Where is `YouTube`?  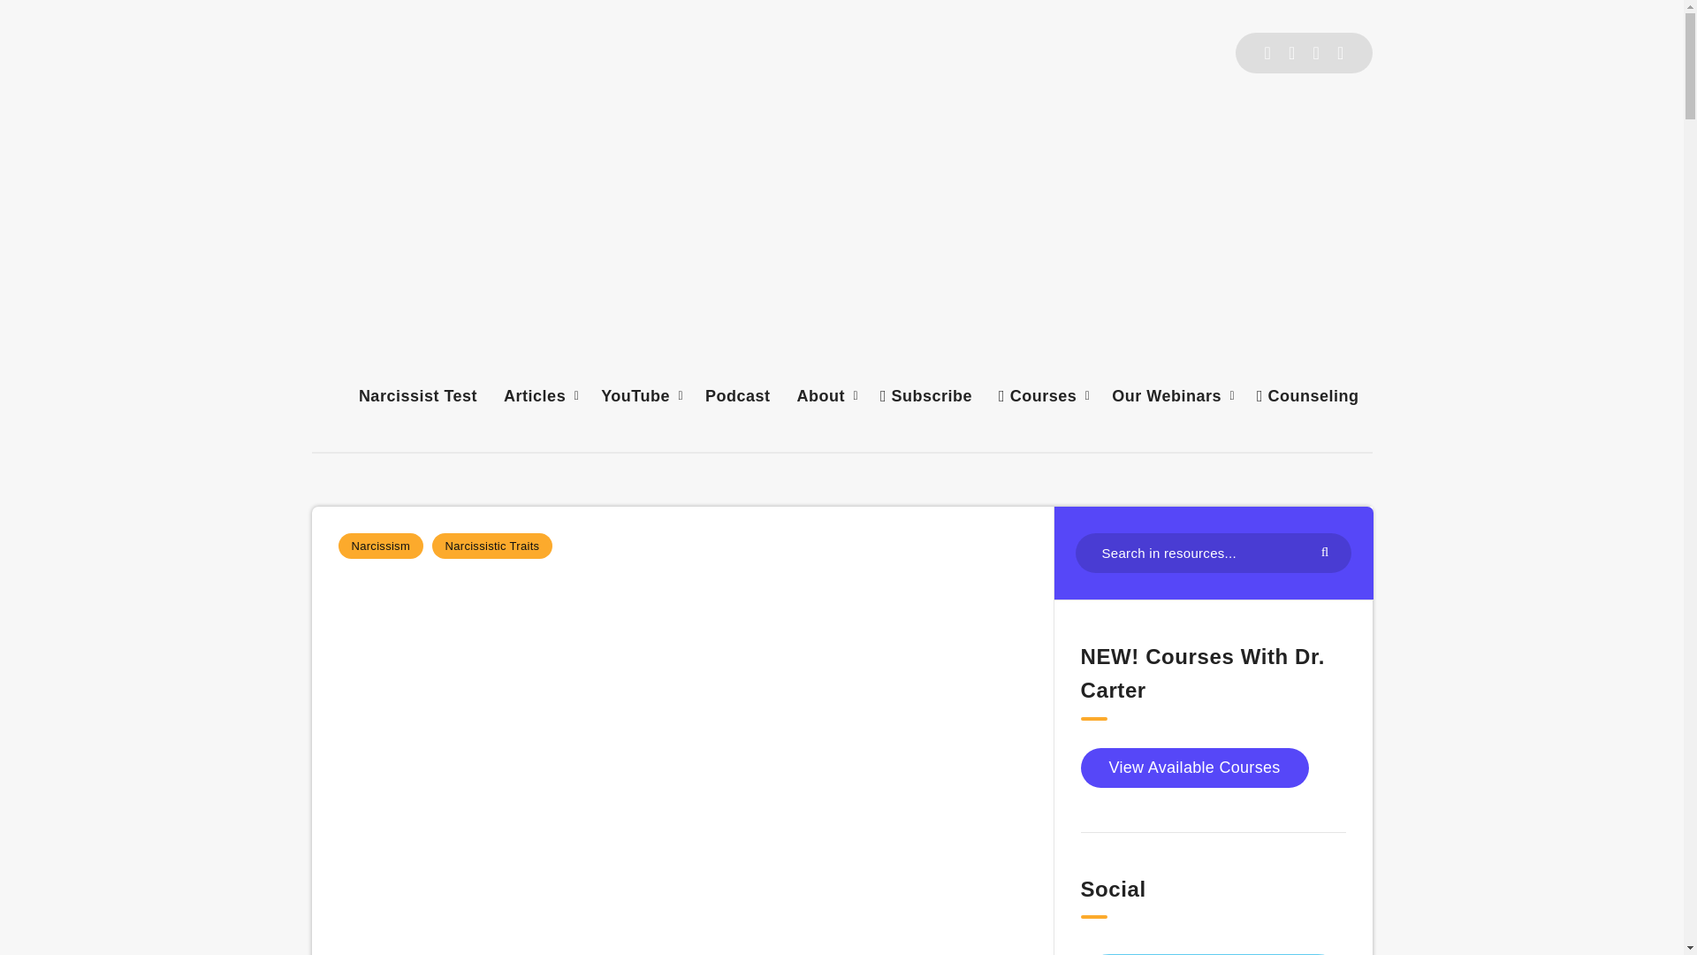 YouTube is located at coordinates (635, 396).